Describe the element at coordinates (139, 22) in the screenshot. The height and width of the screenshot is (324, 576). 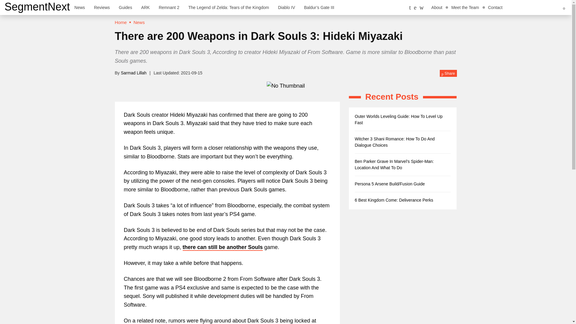
I see `News` at that location.